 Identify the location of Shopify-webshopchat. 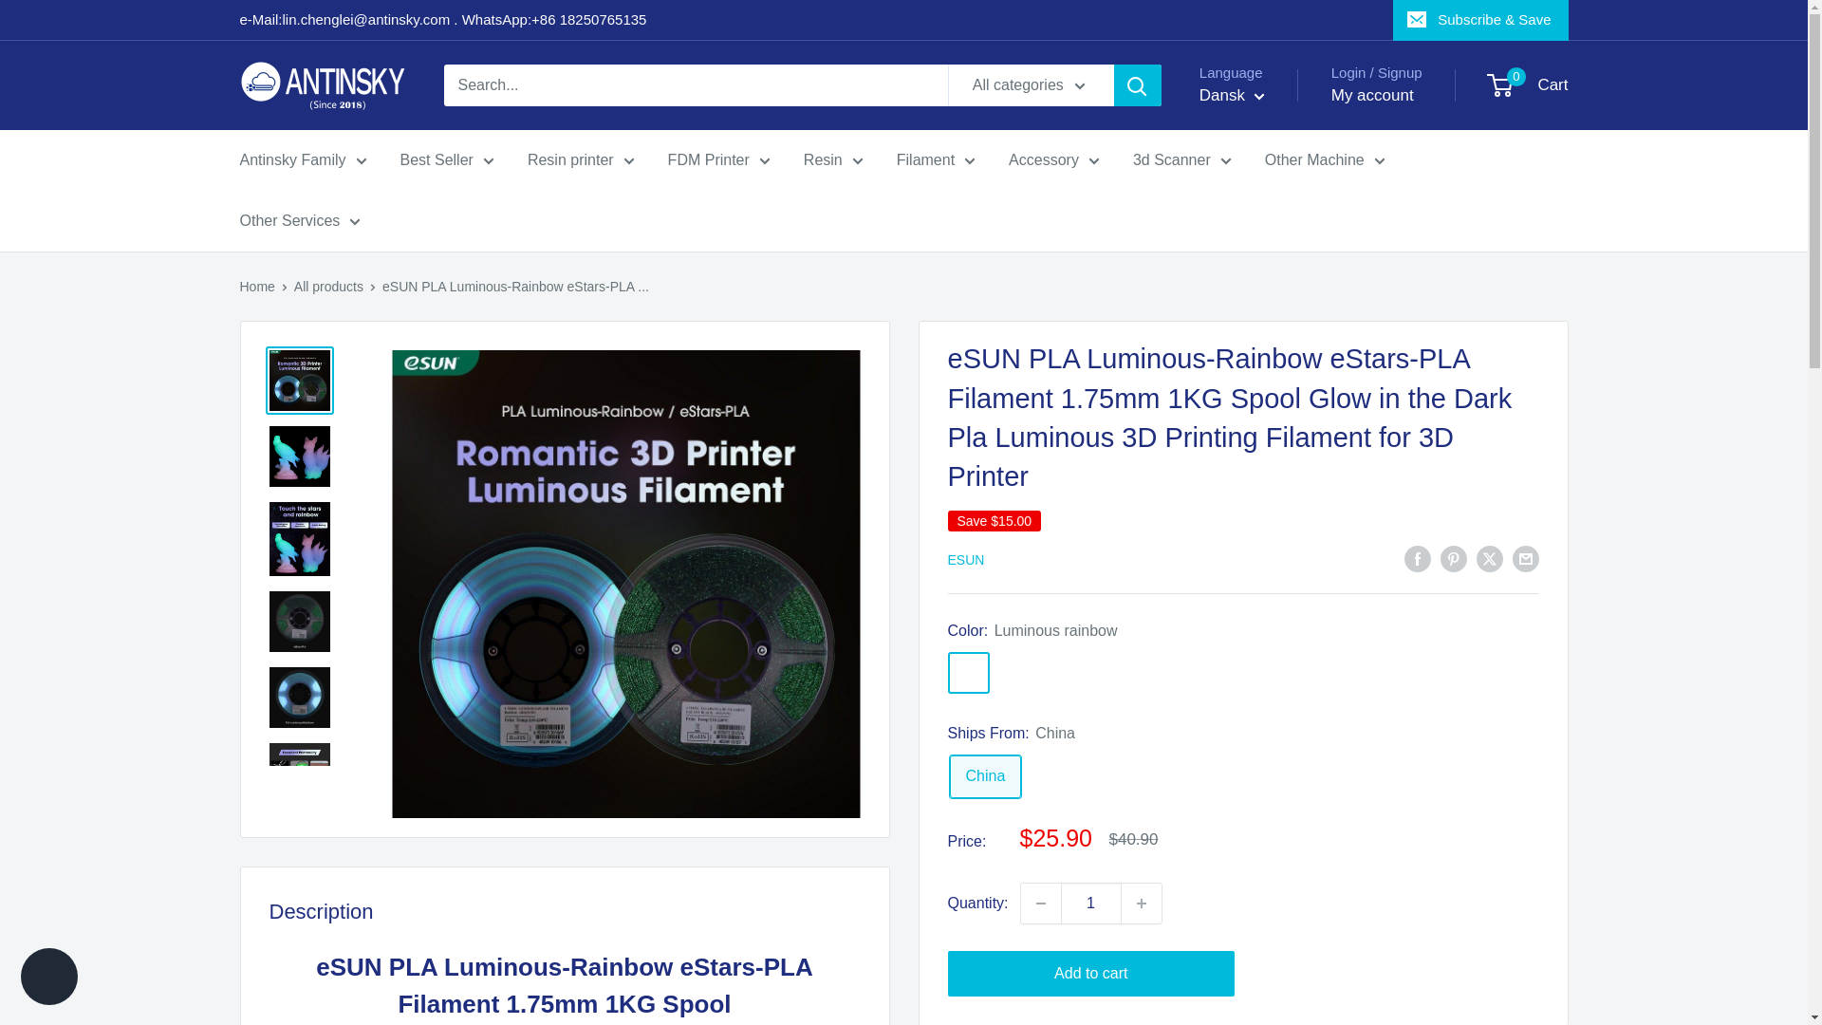
(49, 978).